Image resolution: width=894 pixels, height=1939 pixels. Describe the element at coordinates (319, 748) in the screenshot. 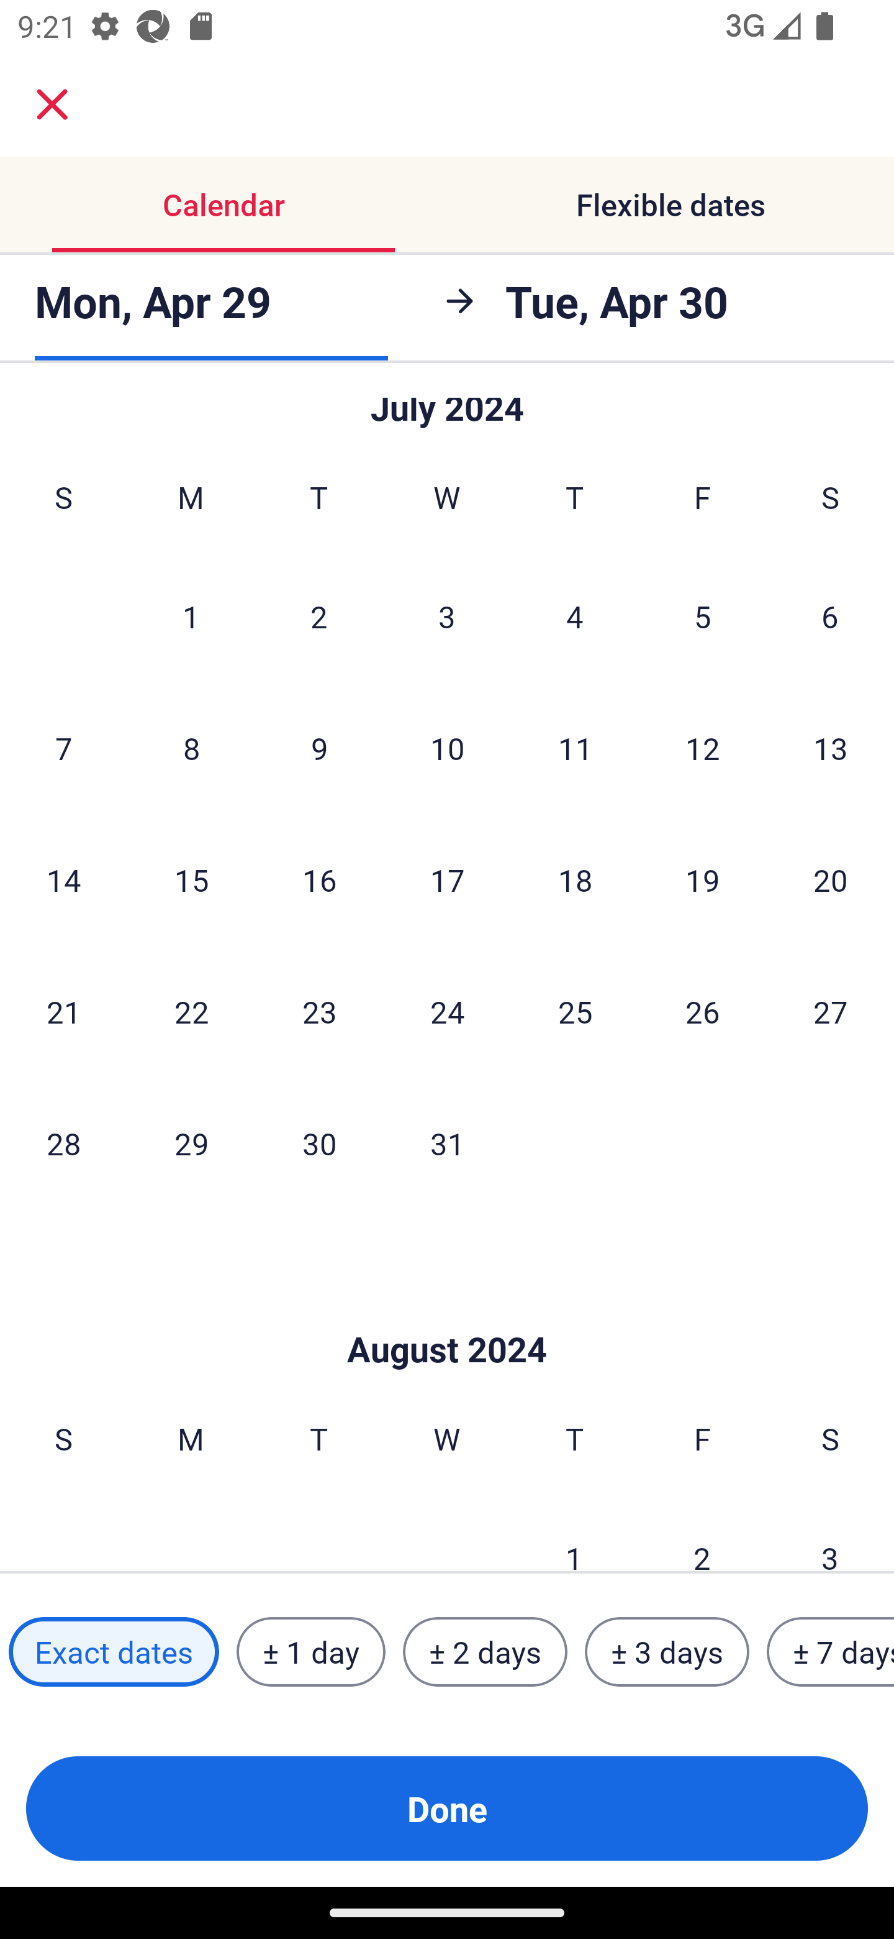

I see `9 Tuesday, July 9, 2024` at that location.